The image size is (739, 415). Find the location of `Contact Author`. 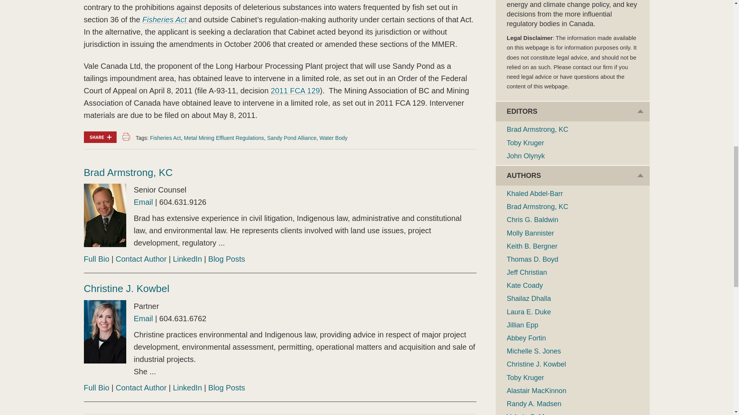

Contact Author is located at coordinates (141, 387).